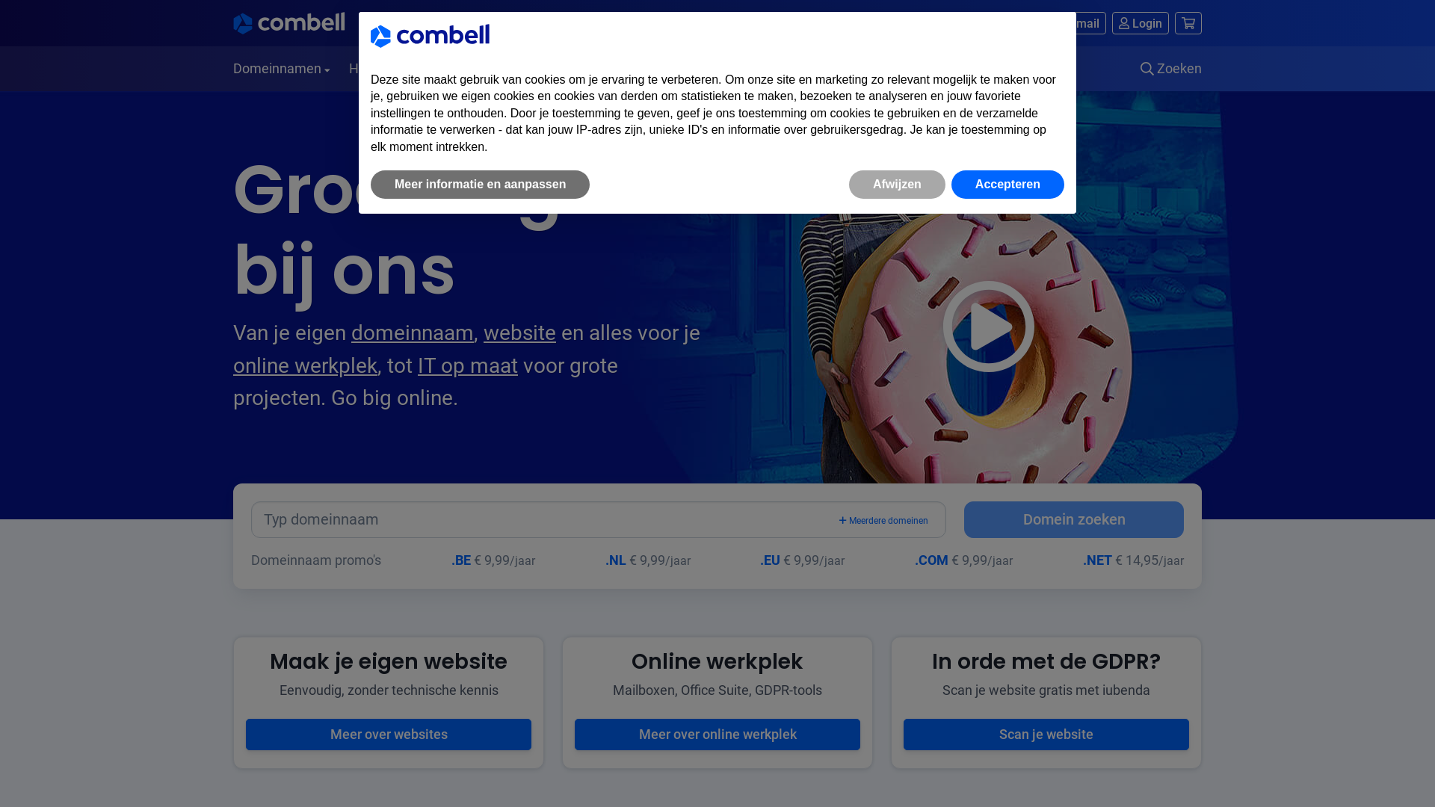  What do you see at coordinates (815, 69) in the screenshot?
I see `Managed Services` at bounding box center [815, 69].